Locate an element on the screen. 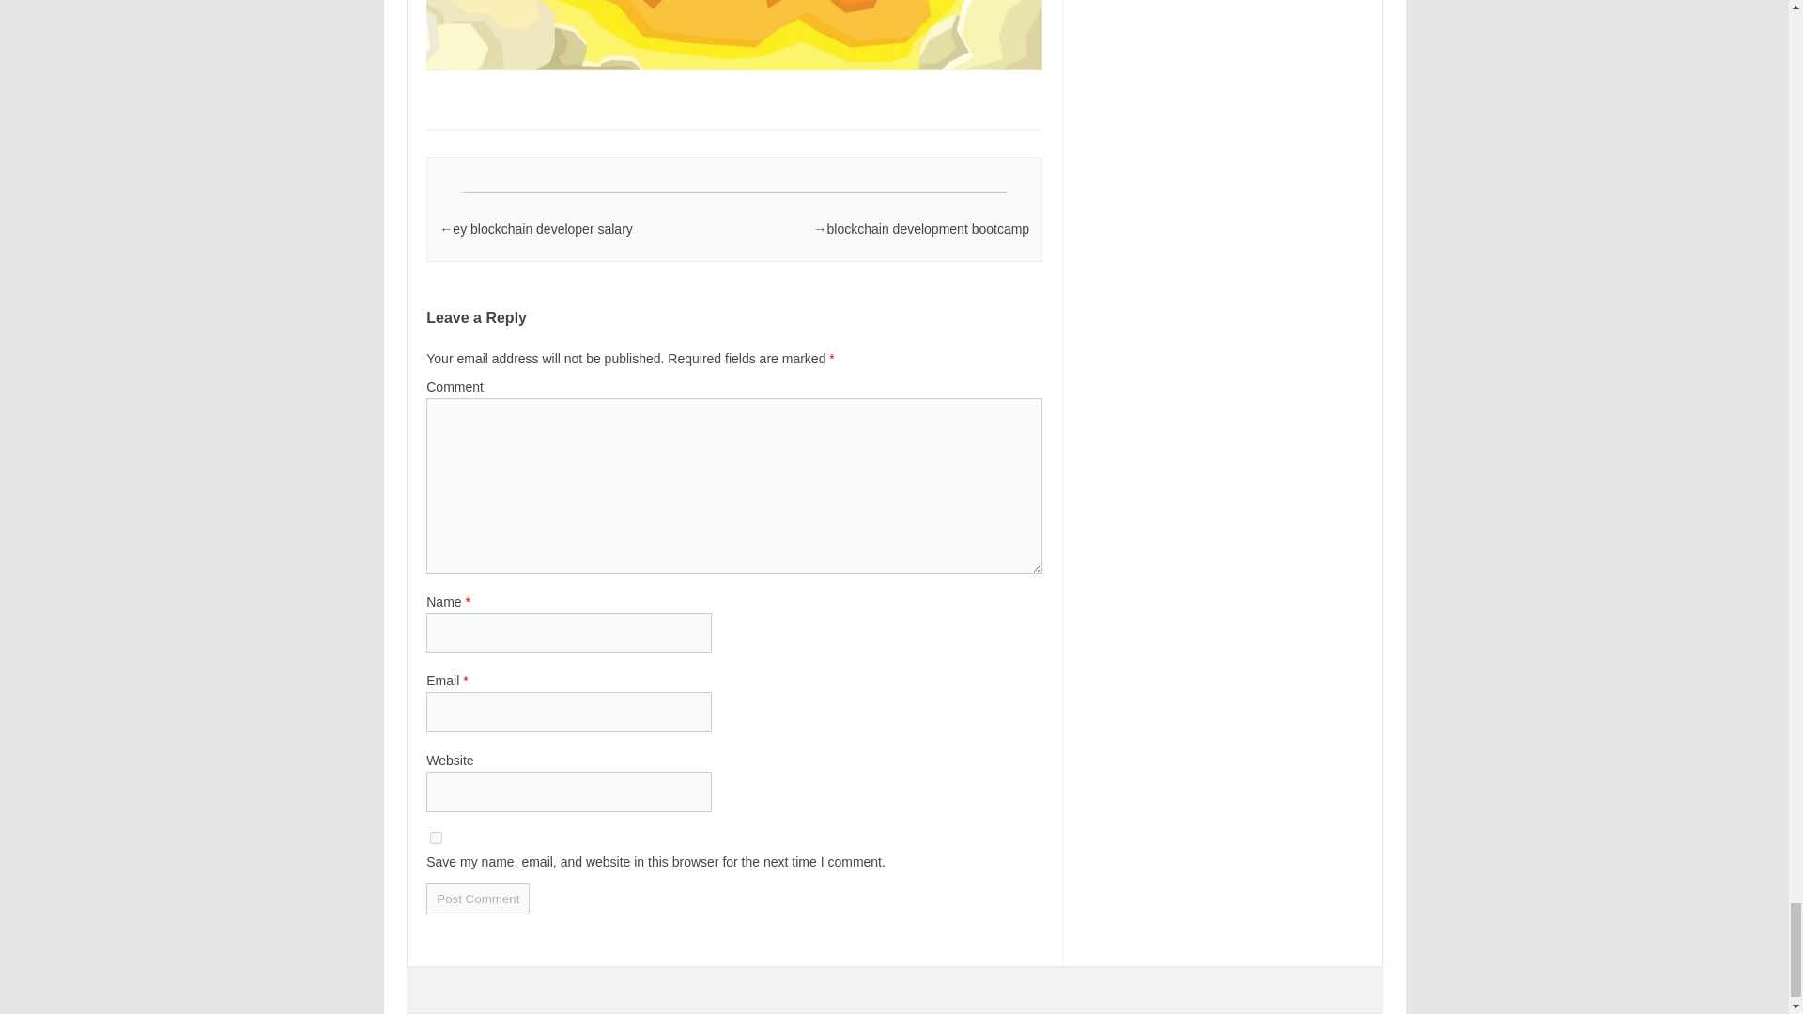 Image resolution: width=1803 pixels, height=1014 pixels. Post Comment is located at coordinates (477, 899).